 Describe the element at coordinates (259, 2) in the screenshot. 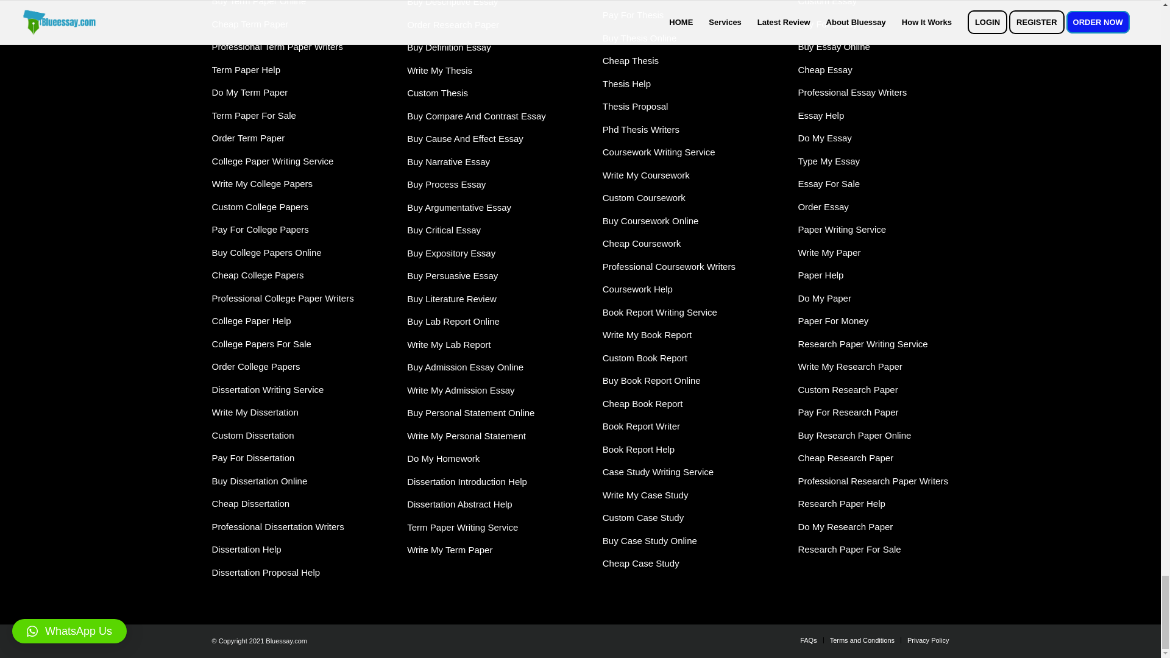

I see `Buy Term Paper Online` at that location.